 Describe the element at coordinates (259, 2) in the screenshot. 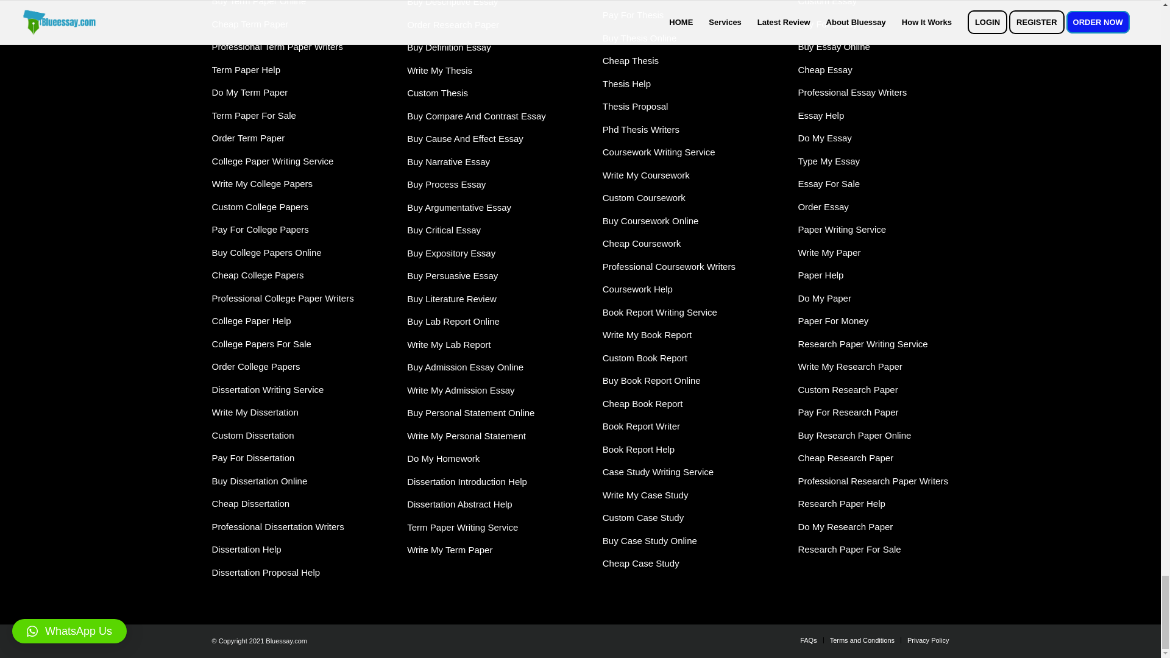

I see `Buy Term Paper Online` at that location.